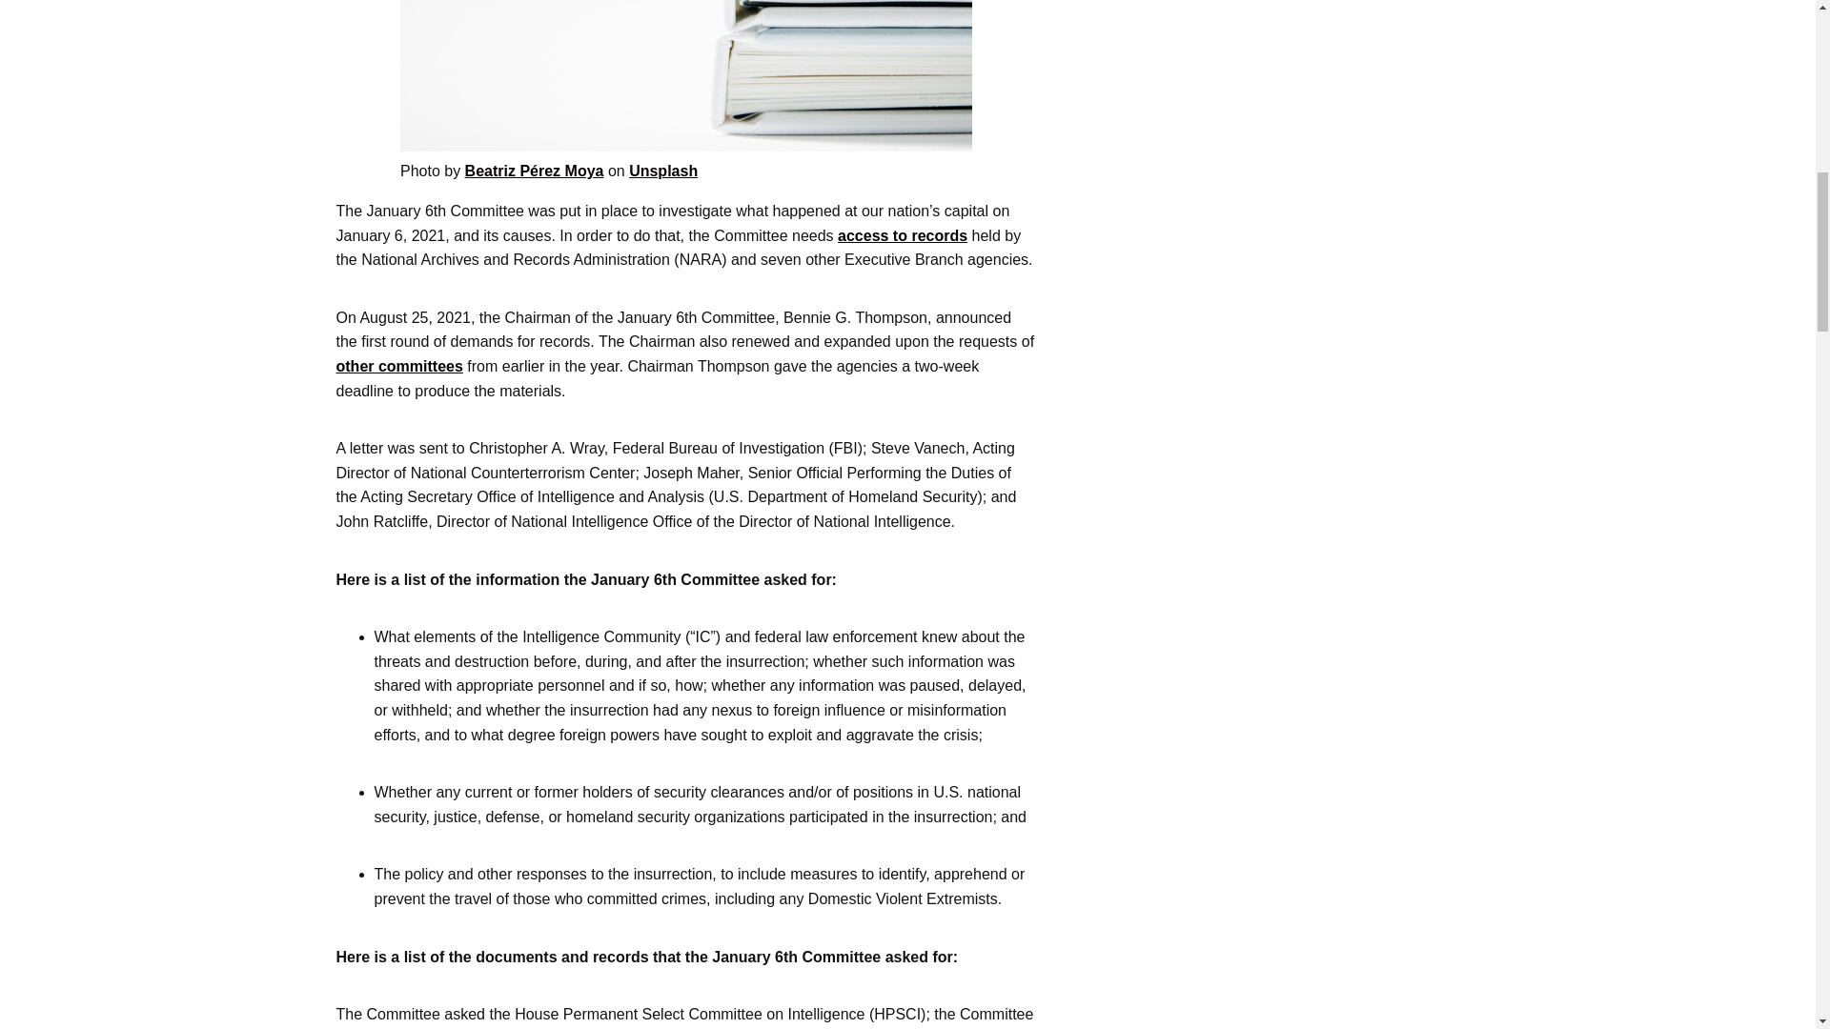 The height and width of the screenshot is (1029, 1830). What do you see at coordinates (398, 366) in the screenshot?
I see `other committees` at bounding box center [398, 366].